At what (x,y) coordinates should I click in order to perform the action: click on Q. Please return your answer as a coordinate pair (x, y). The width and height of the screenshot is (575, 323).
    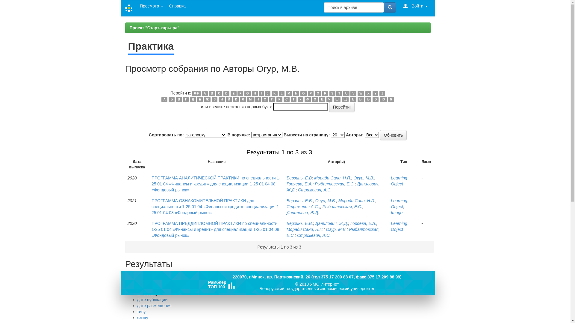
    Looking at the image, I should click on (318, 93).